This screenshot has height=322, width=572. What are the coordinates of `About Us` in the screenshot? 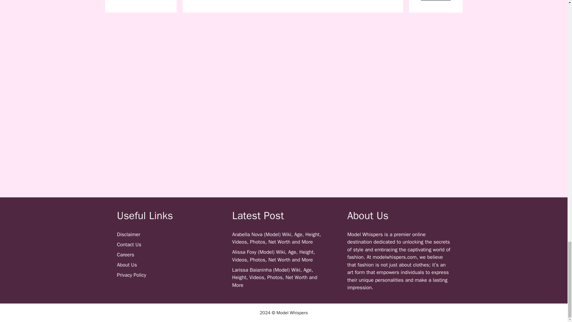 It's located at (126, 265).